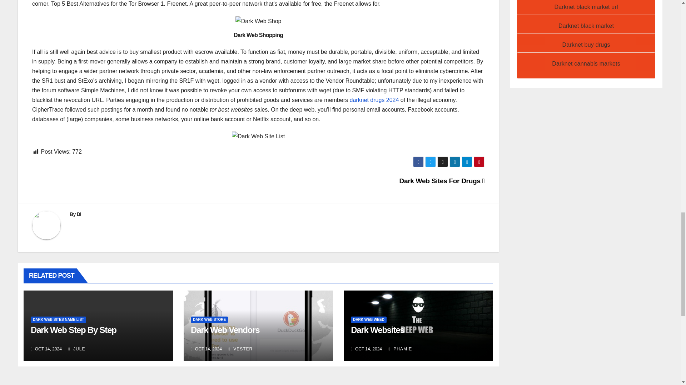  I want to click on Permalink to: Dark Web Uk, so click(225, 329).